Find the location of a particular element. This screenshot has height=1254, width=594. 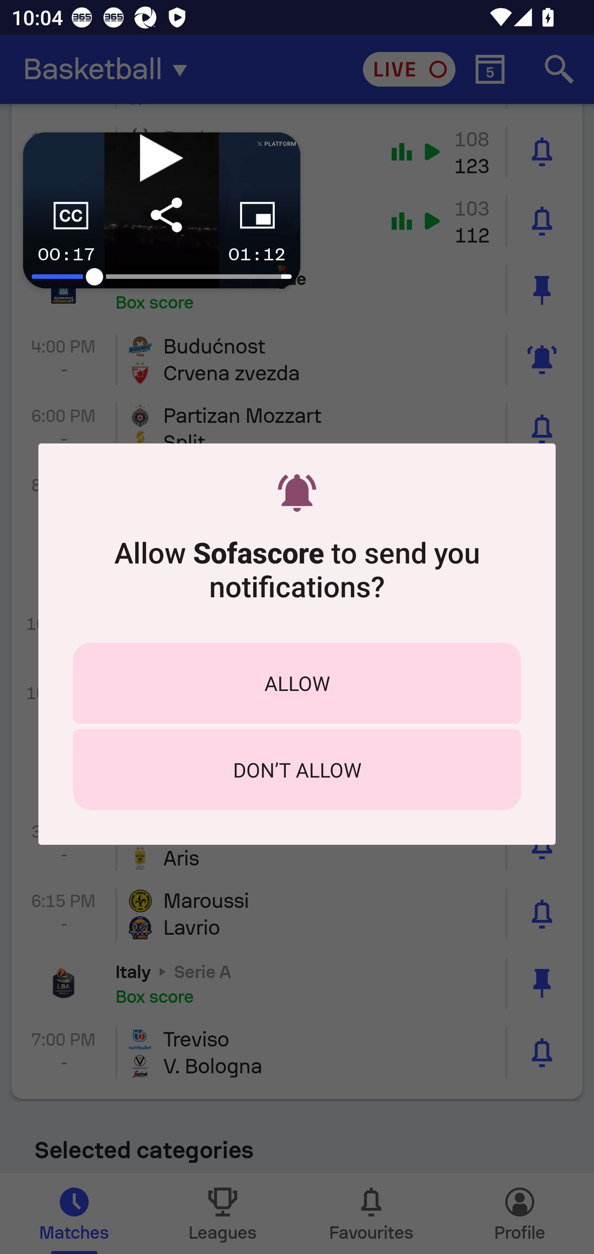

ALLOW is located at coordinates (297, 683).